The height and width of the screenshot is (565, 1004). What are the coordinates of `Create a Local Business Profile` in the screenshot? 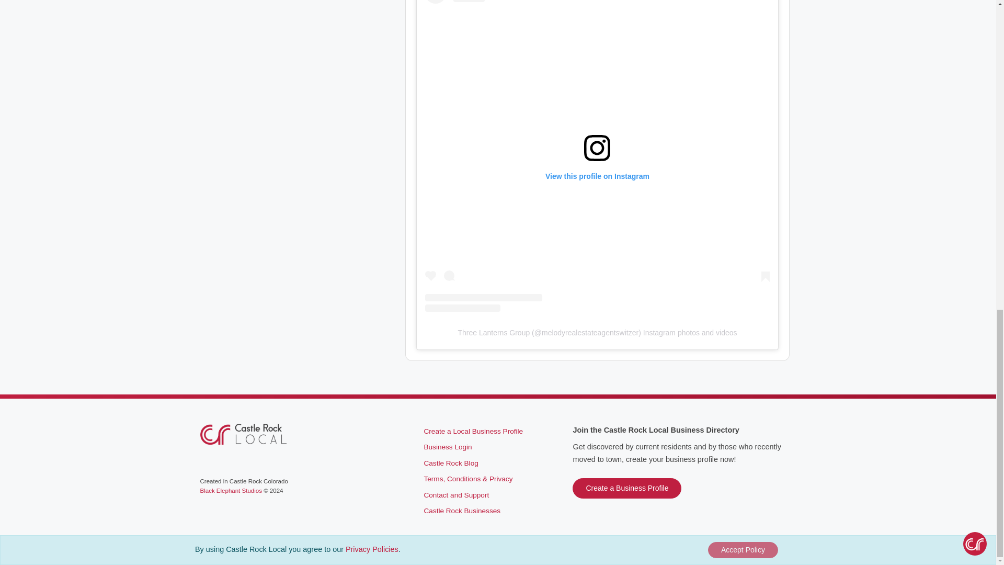 It's located at (473, 431).